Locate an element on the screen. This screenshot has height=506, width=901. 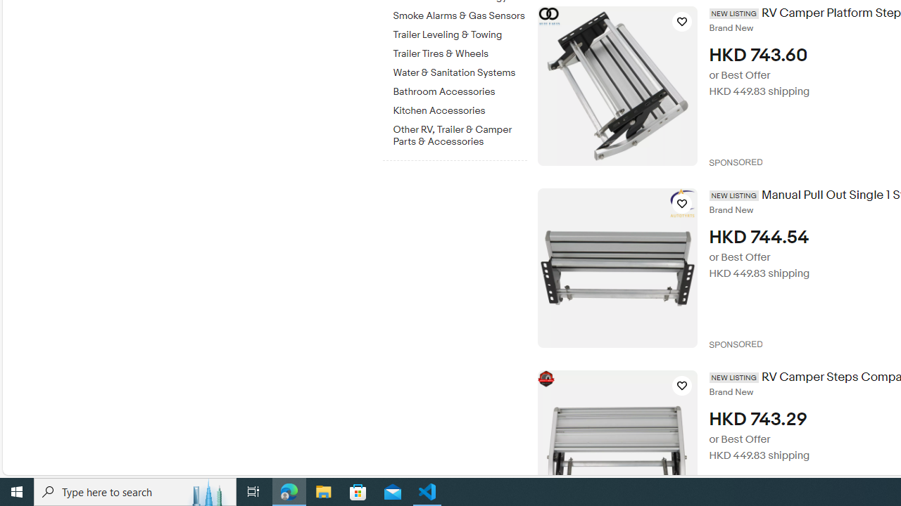
Smoke Alarms & Gas Sensors is located at coordinates (460, 16).